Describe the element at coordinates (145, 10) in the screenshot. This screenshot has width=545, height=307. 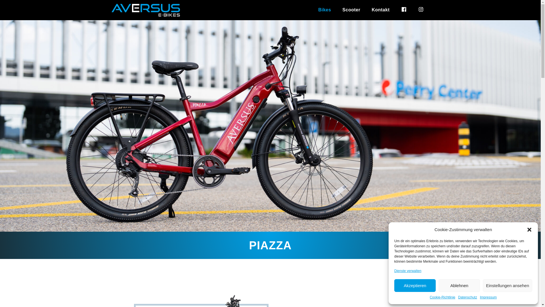
I see `Wheelmaster Felgen` at that location.